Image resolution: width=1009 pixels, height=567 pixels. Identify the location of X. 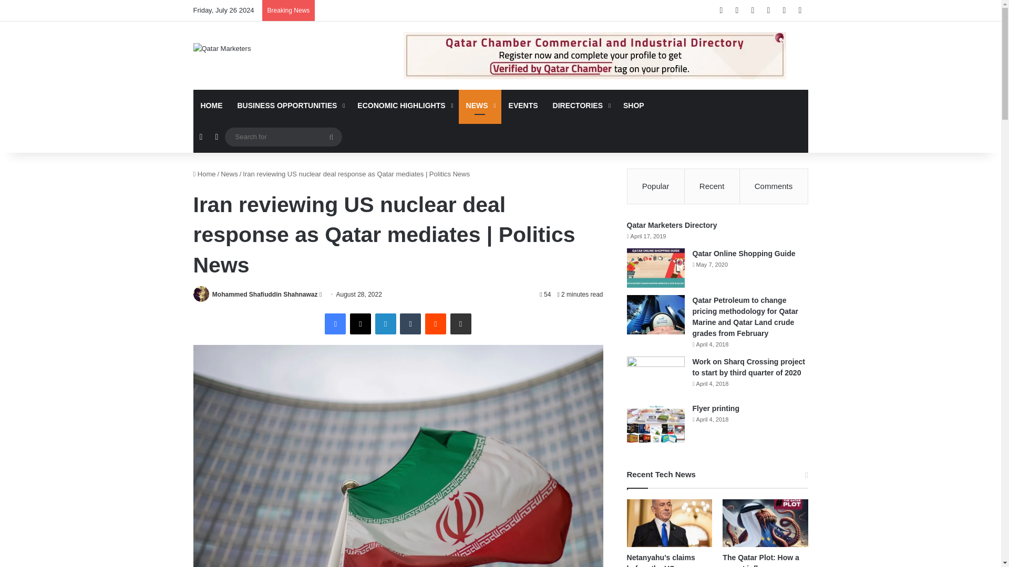
(737, 10).